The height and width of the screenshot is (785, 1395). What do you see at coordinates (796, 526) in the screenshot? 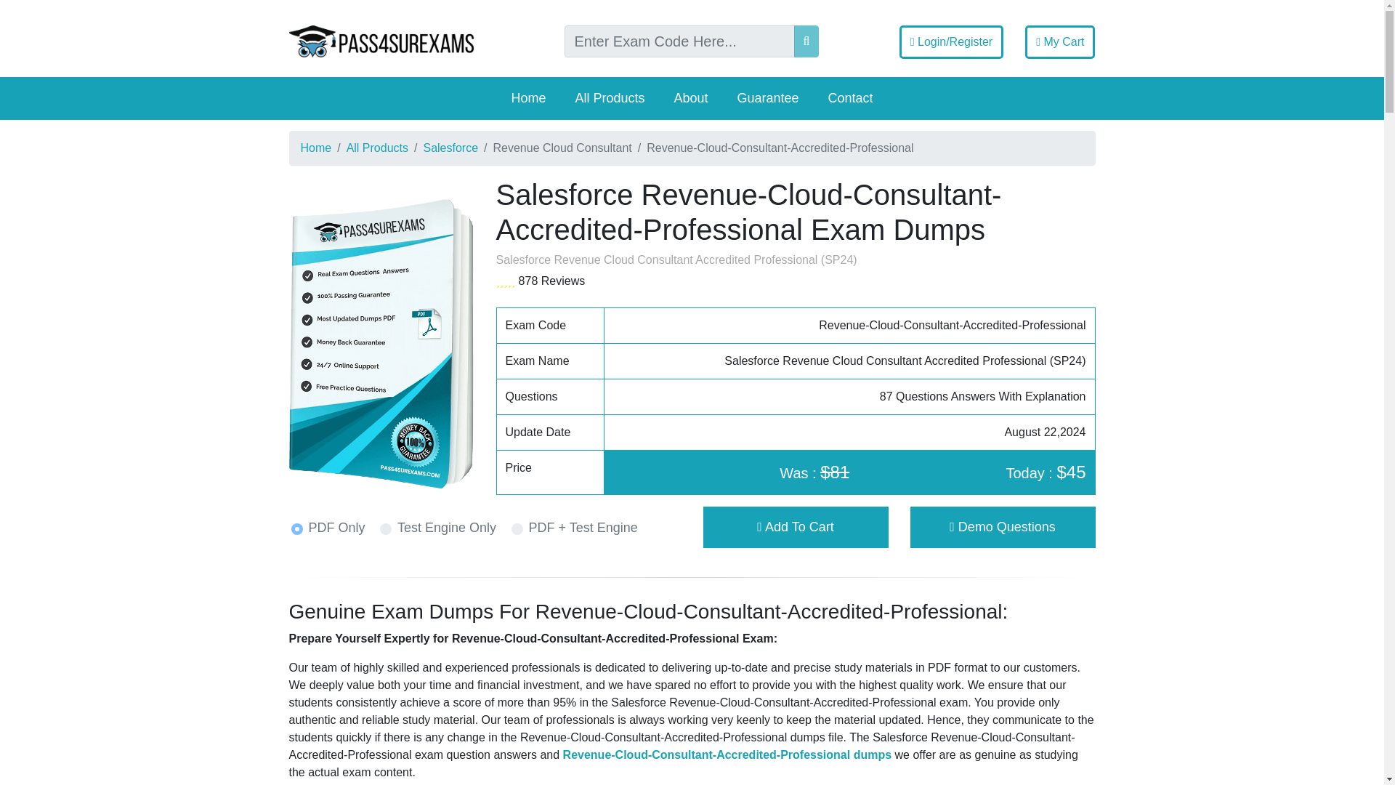
I see `Add To Cart` at bounding box center [796, 526].